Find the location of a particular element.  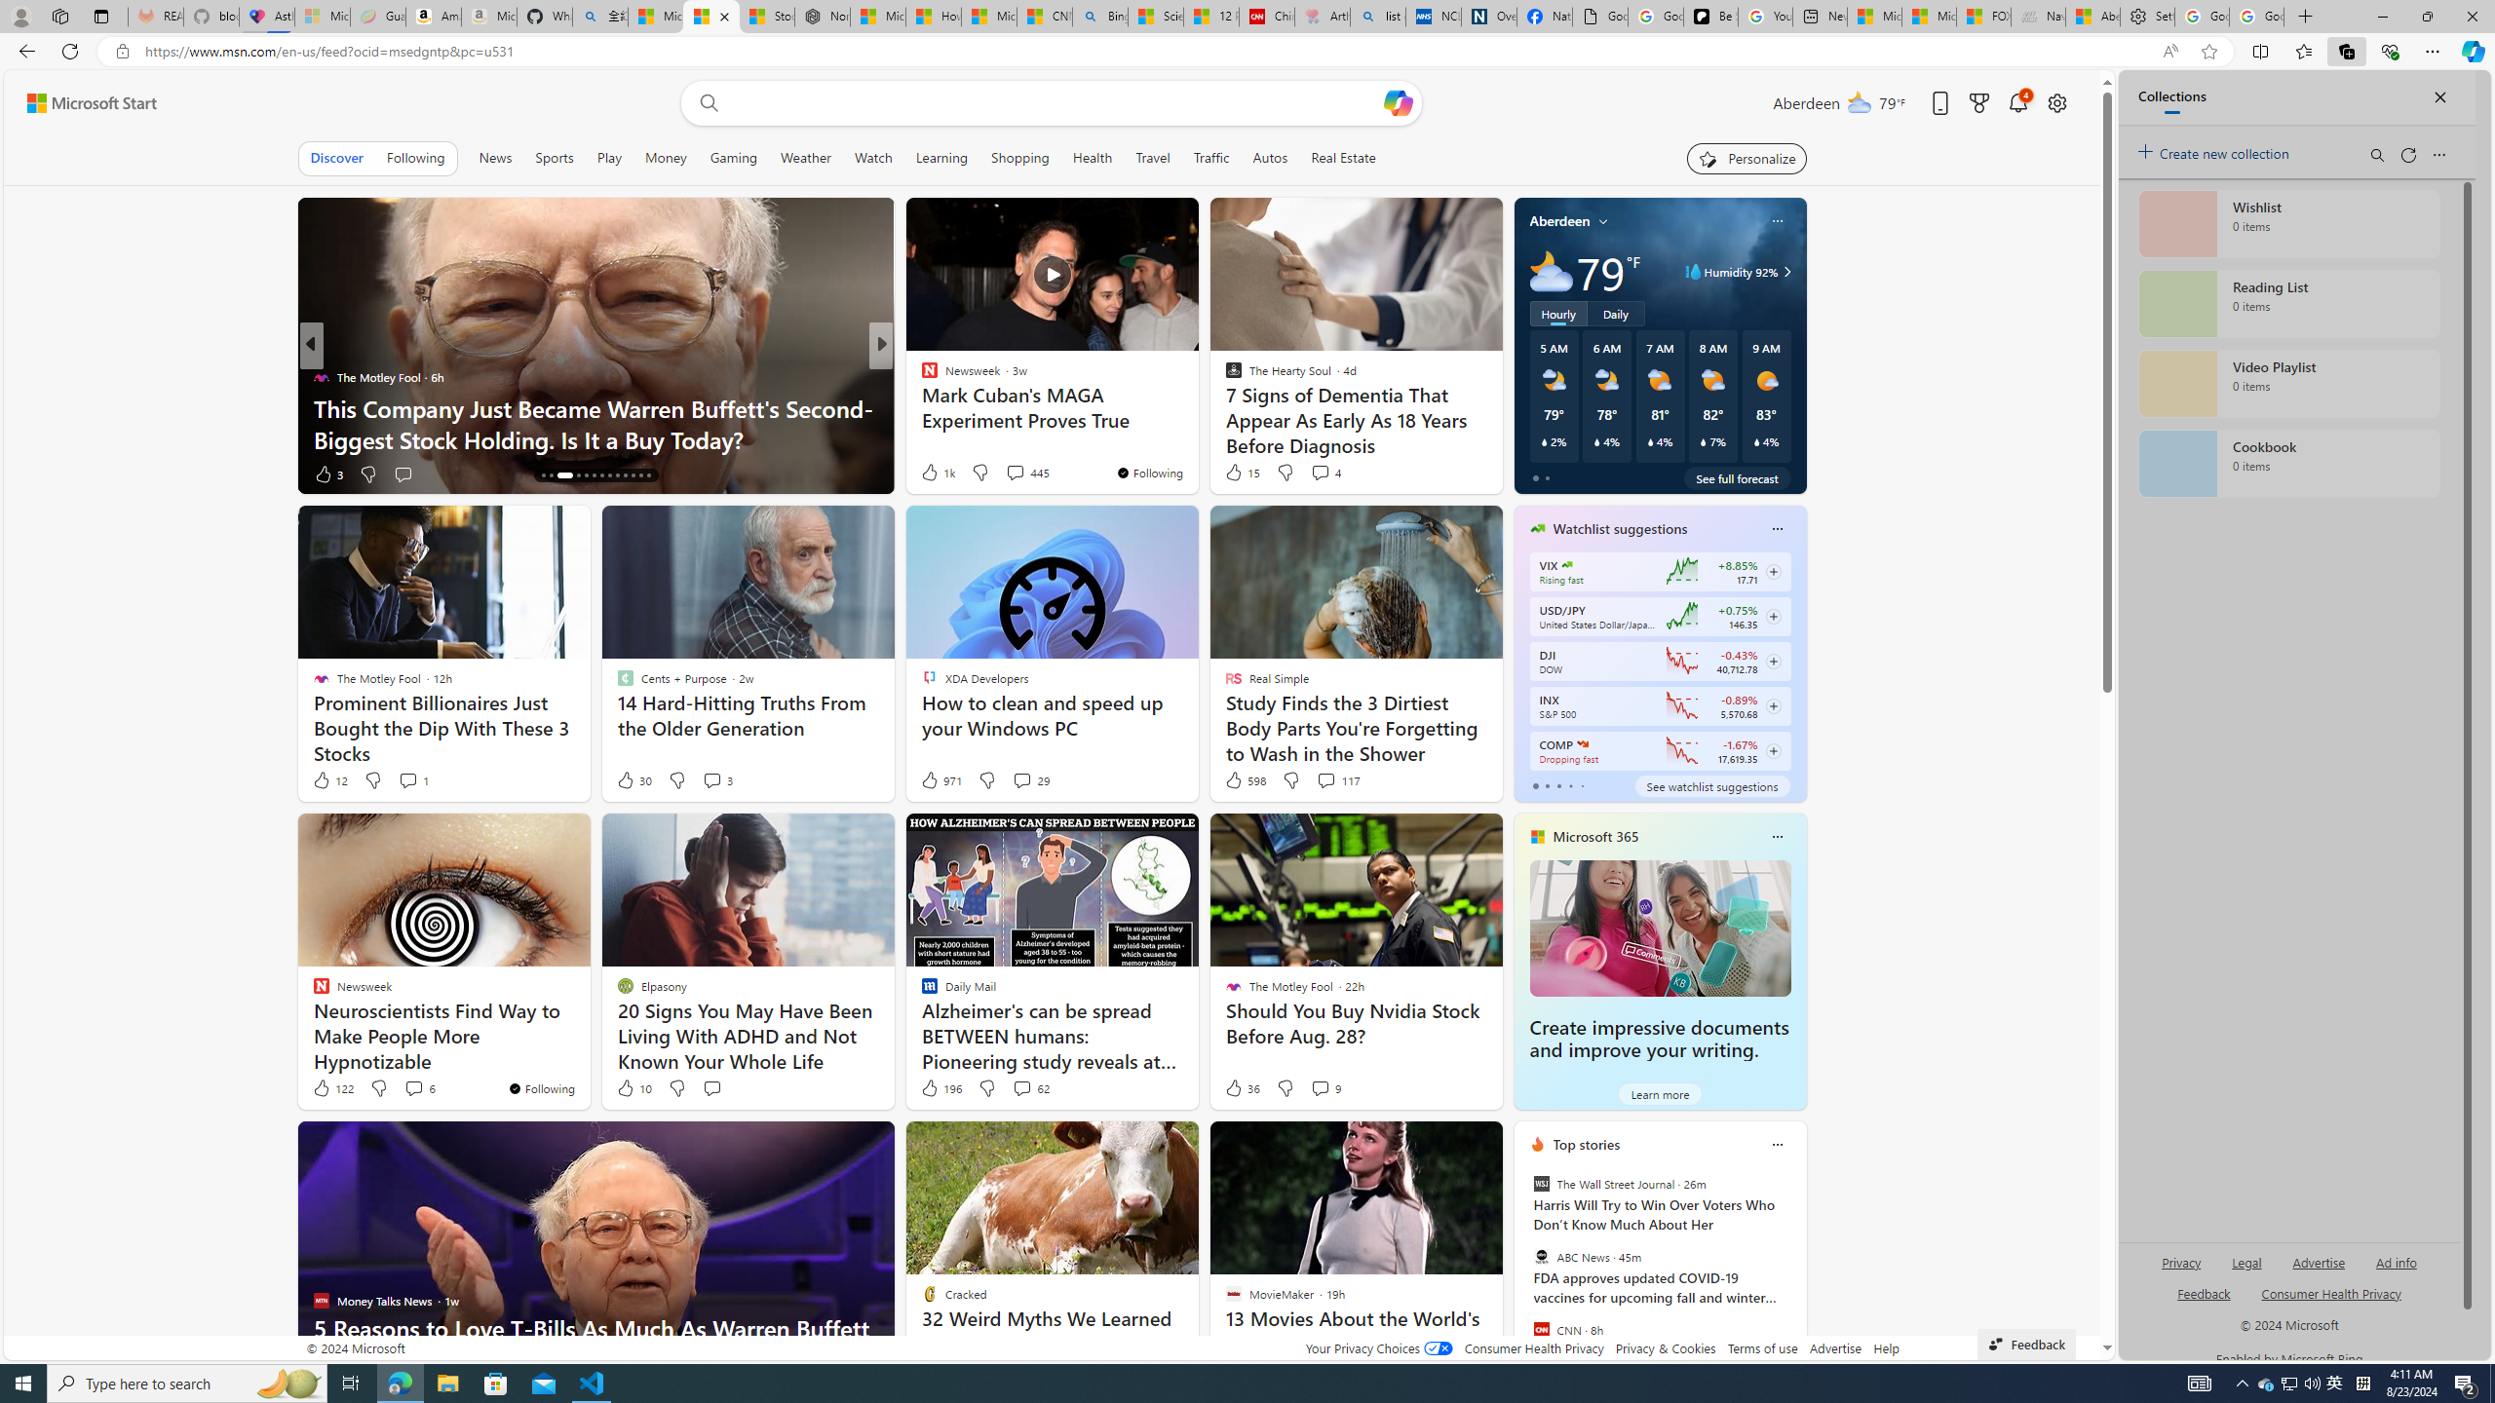

Shopping is located at coordinates (1020, 158).